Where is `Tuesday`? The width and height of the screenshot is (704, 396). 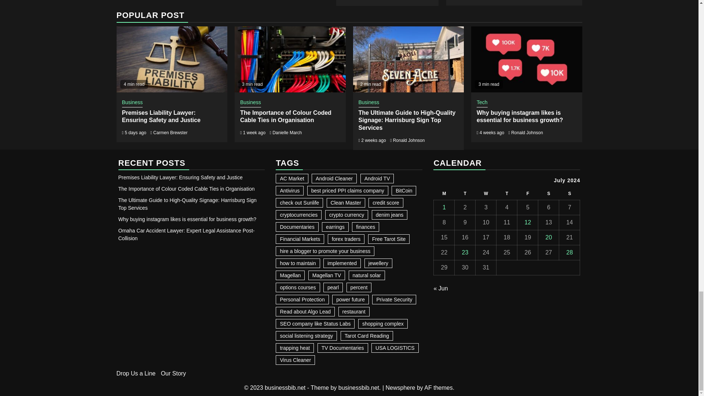 Tuesday is located at coordinates (465, 194).